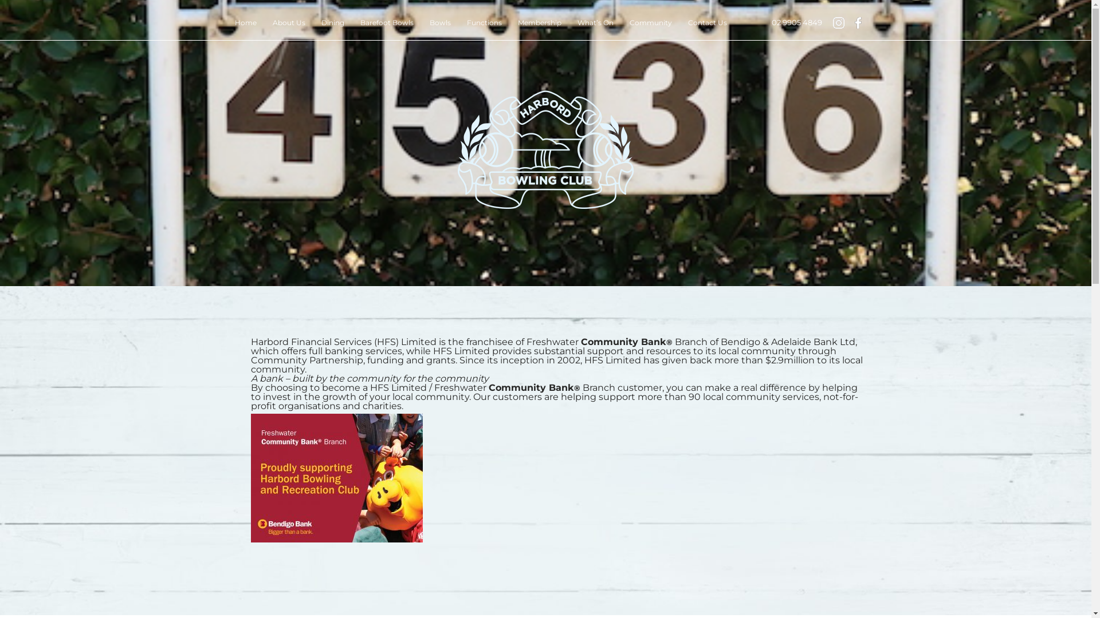  What do you see at coordinates (332, 23) in the screenshot?
I see `Dining` at bounding box center [332, 23].